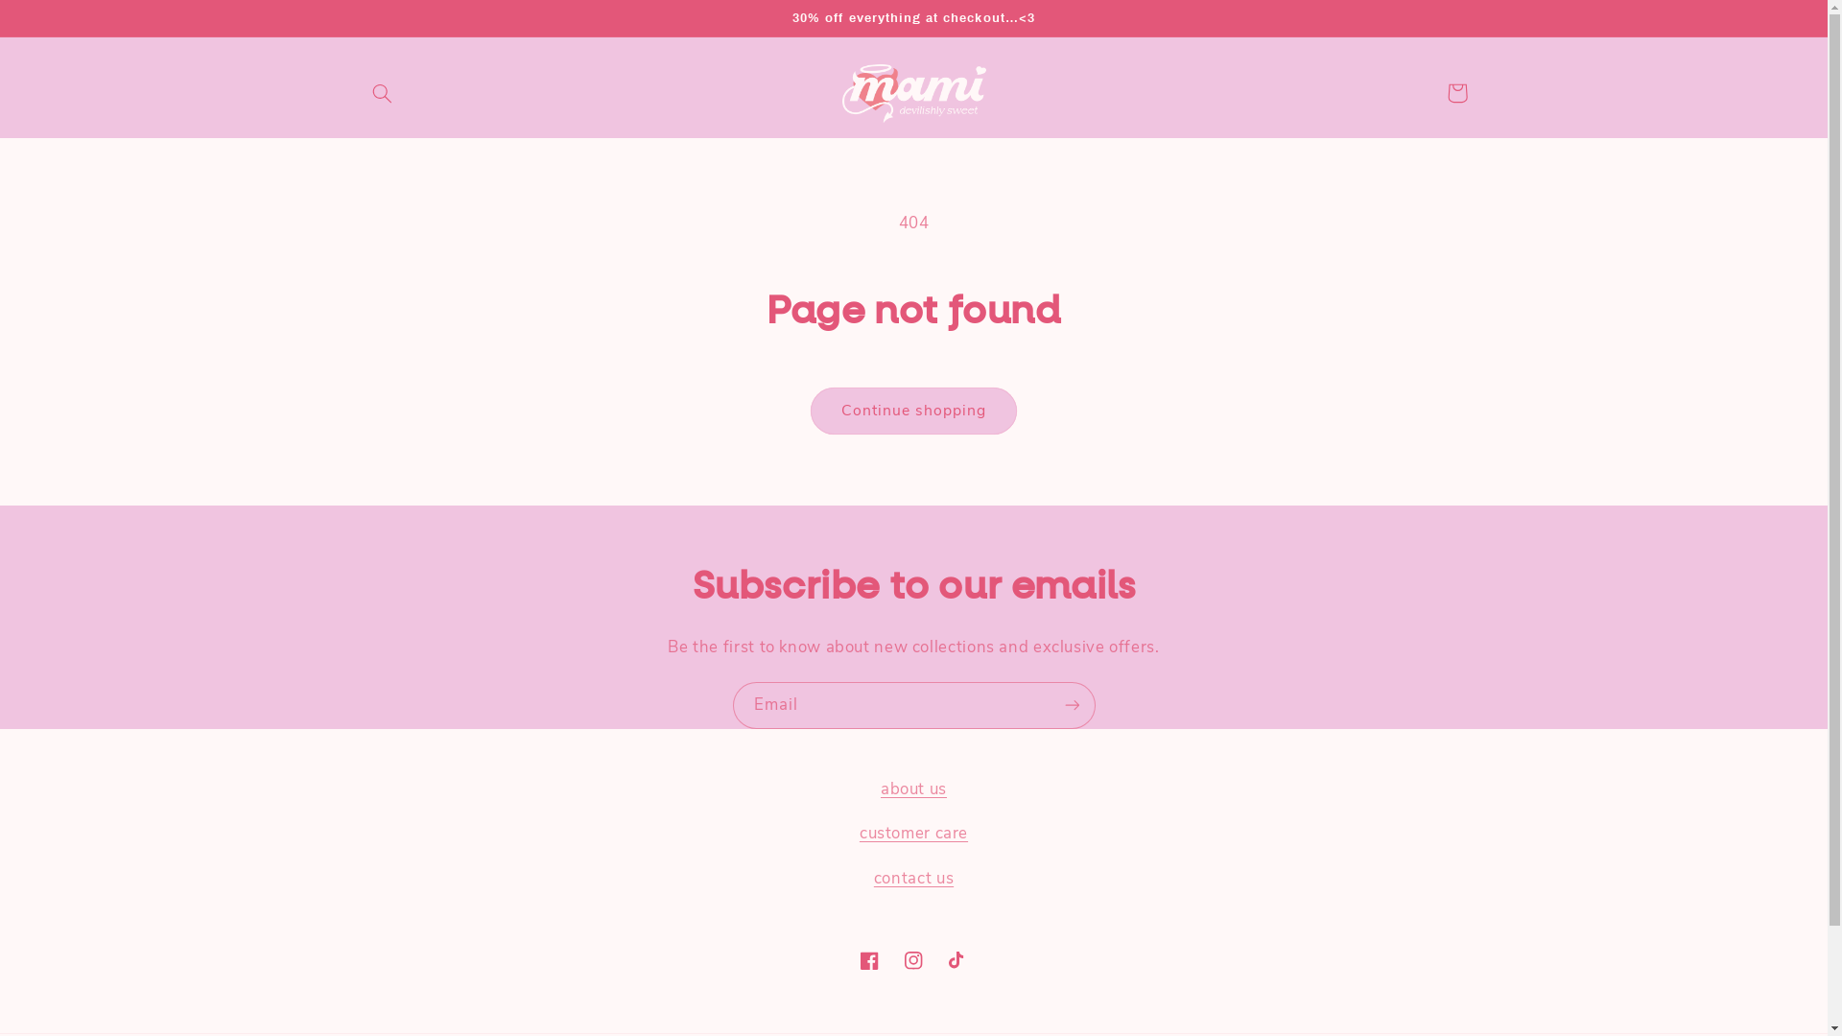  What do you see at coordinates (869, 960) in the screenshot?
I see `Facebook` at bounding box center [869, 960].